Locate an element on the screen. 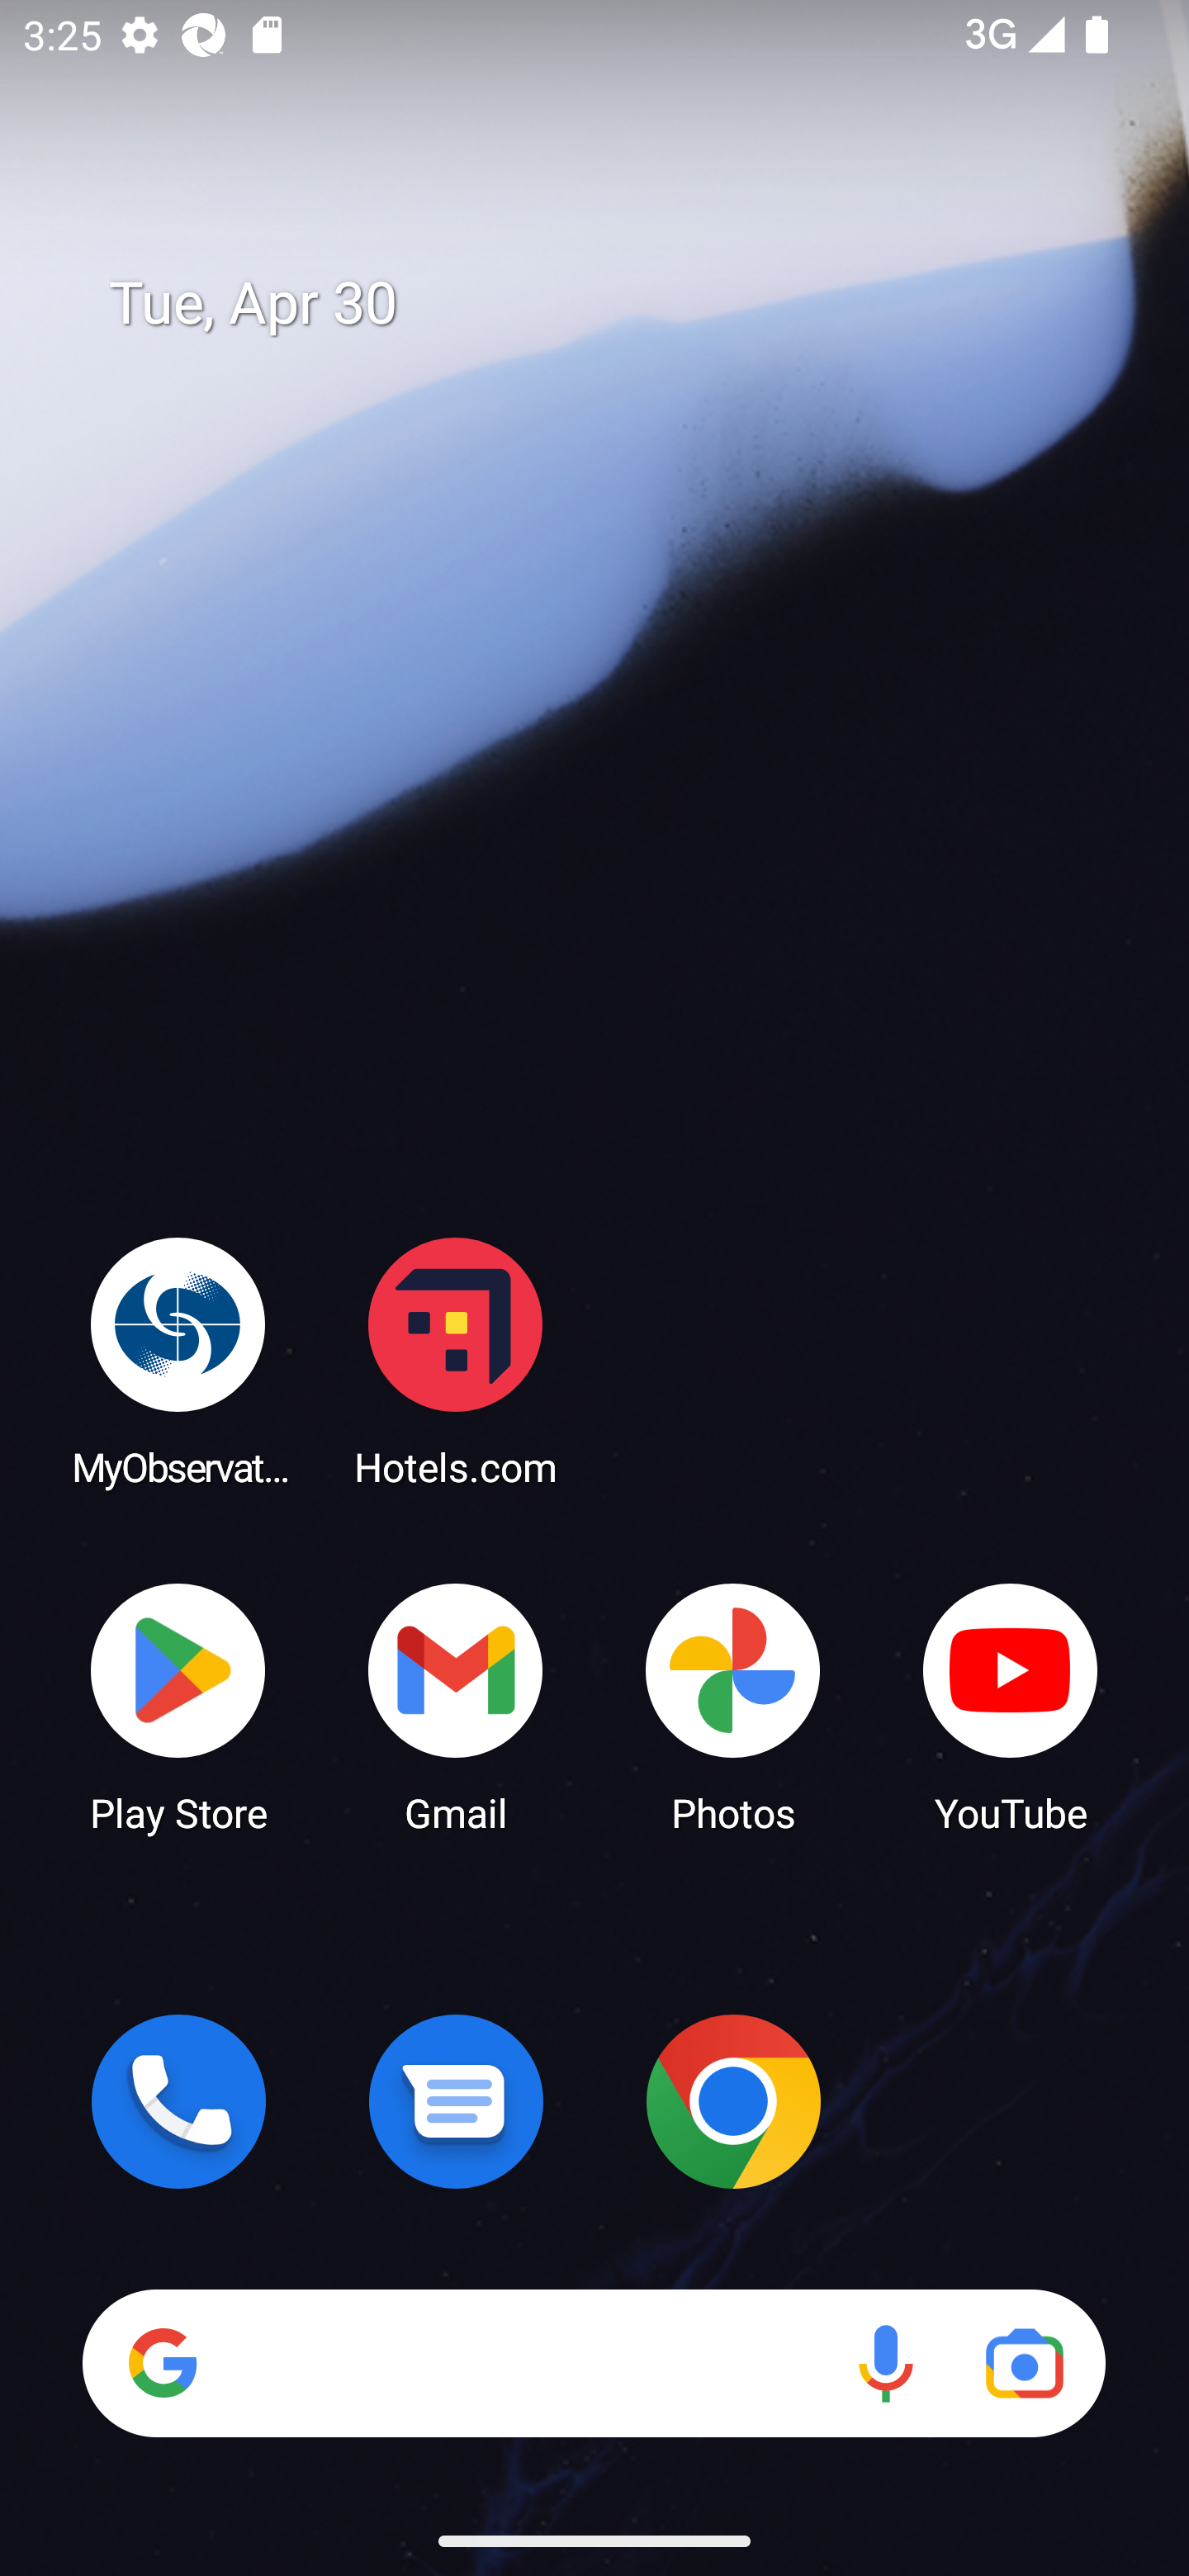 This screenshot has width=1189, height=2576. Photos is located at coordinates (733, 1706).